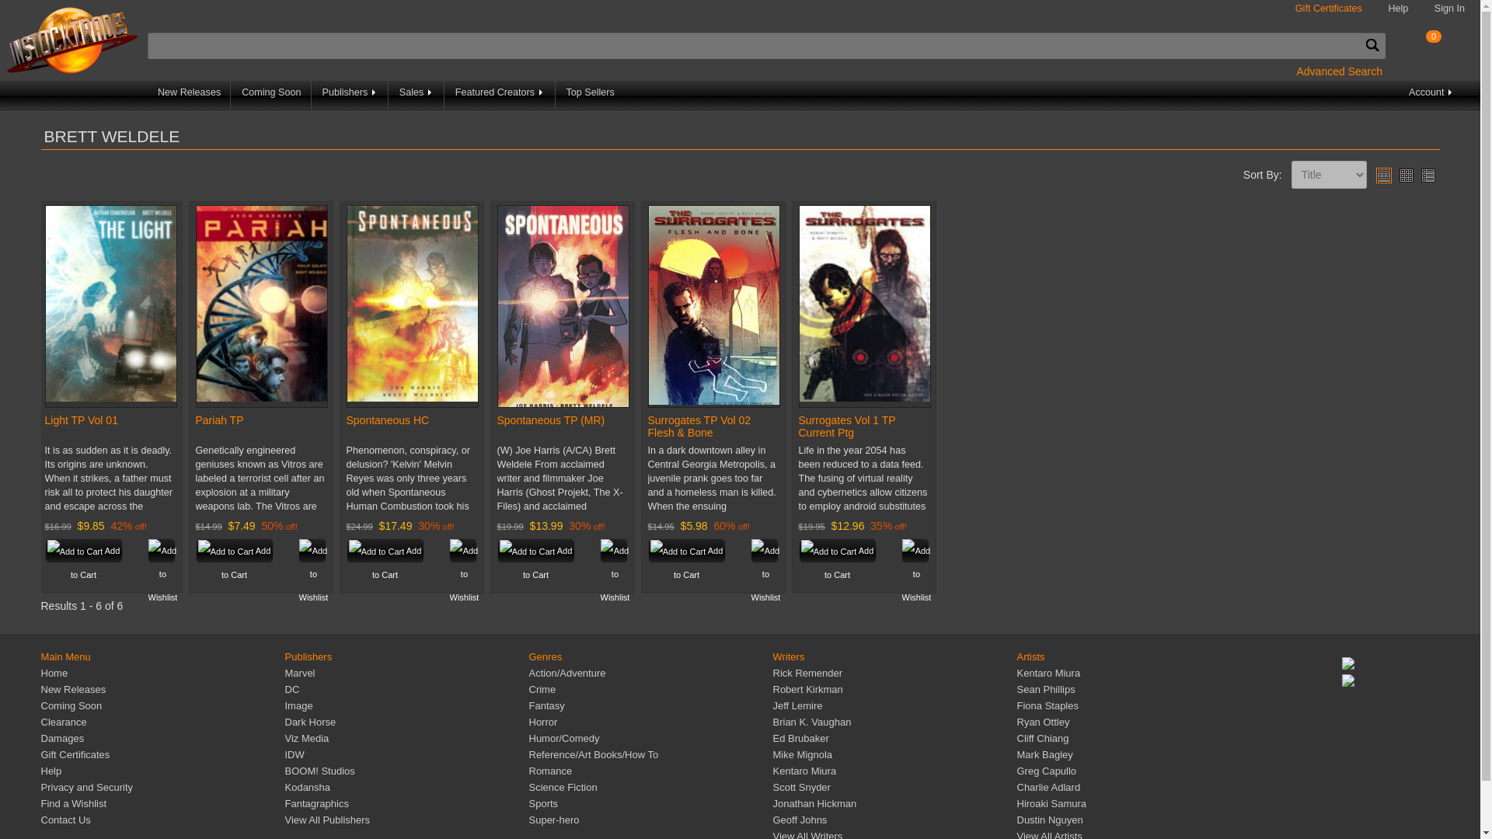 This screenshot has height=839, width=1492. What do you see at coordinates (190, 95) in the screenshot?
I see `New Releases` at bounding box center [190, 95].